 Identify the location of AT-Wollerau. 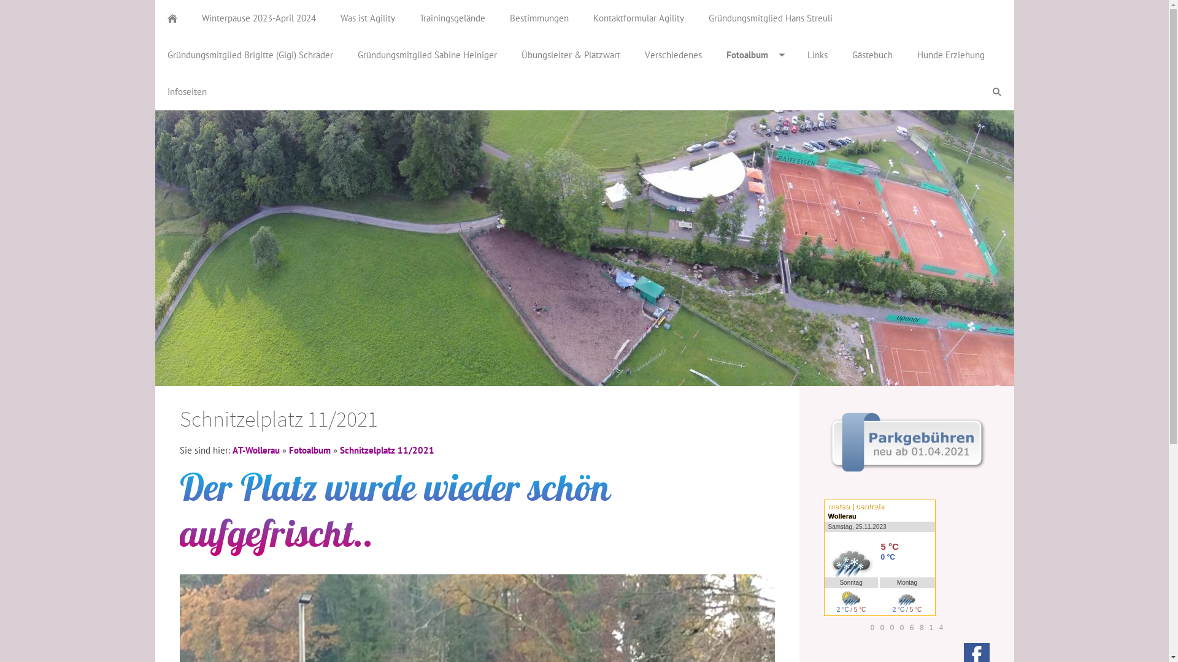
(255, 450).